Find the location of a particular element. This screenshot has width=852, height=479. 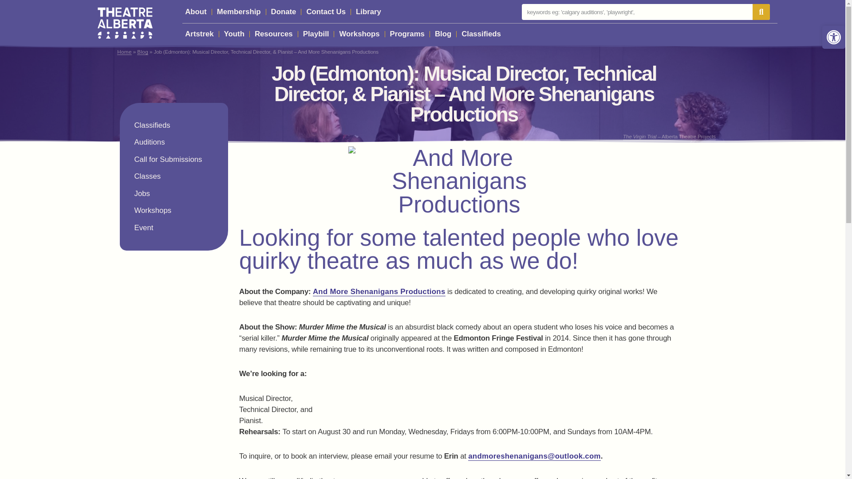

Playbill is located at coordinates (316, 34).